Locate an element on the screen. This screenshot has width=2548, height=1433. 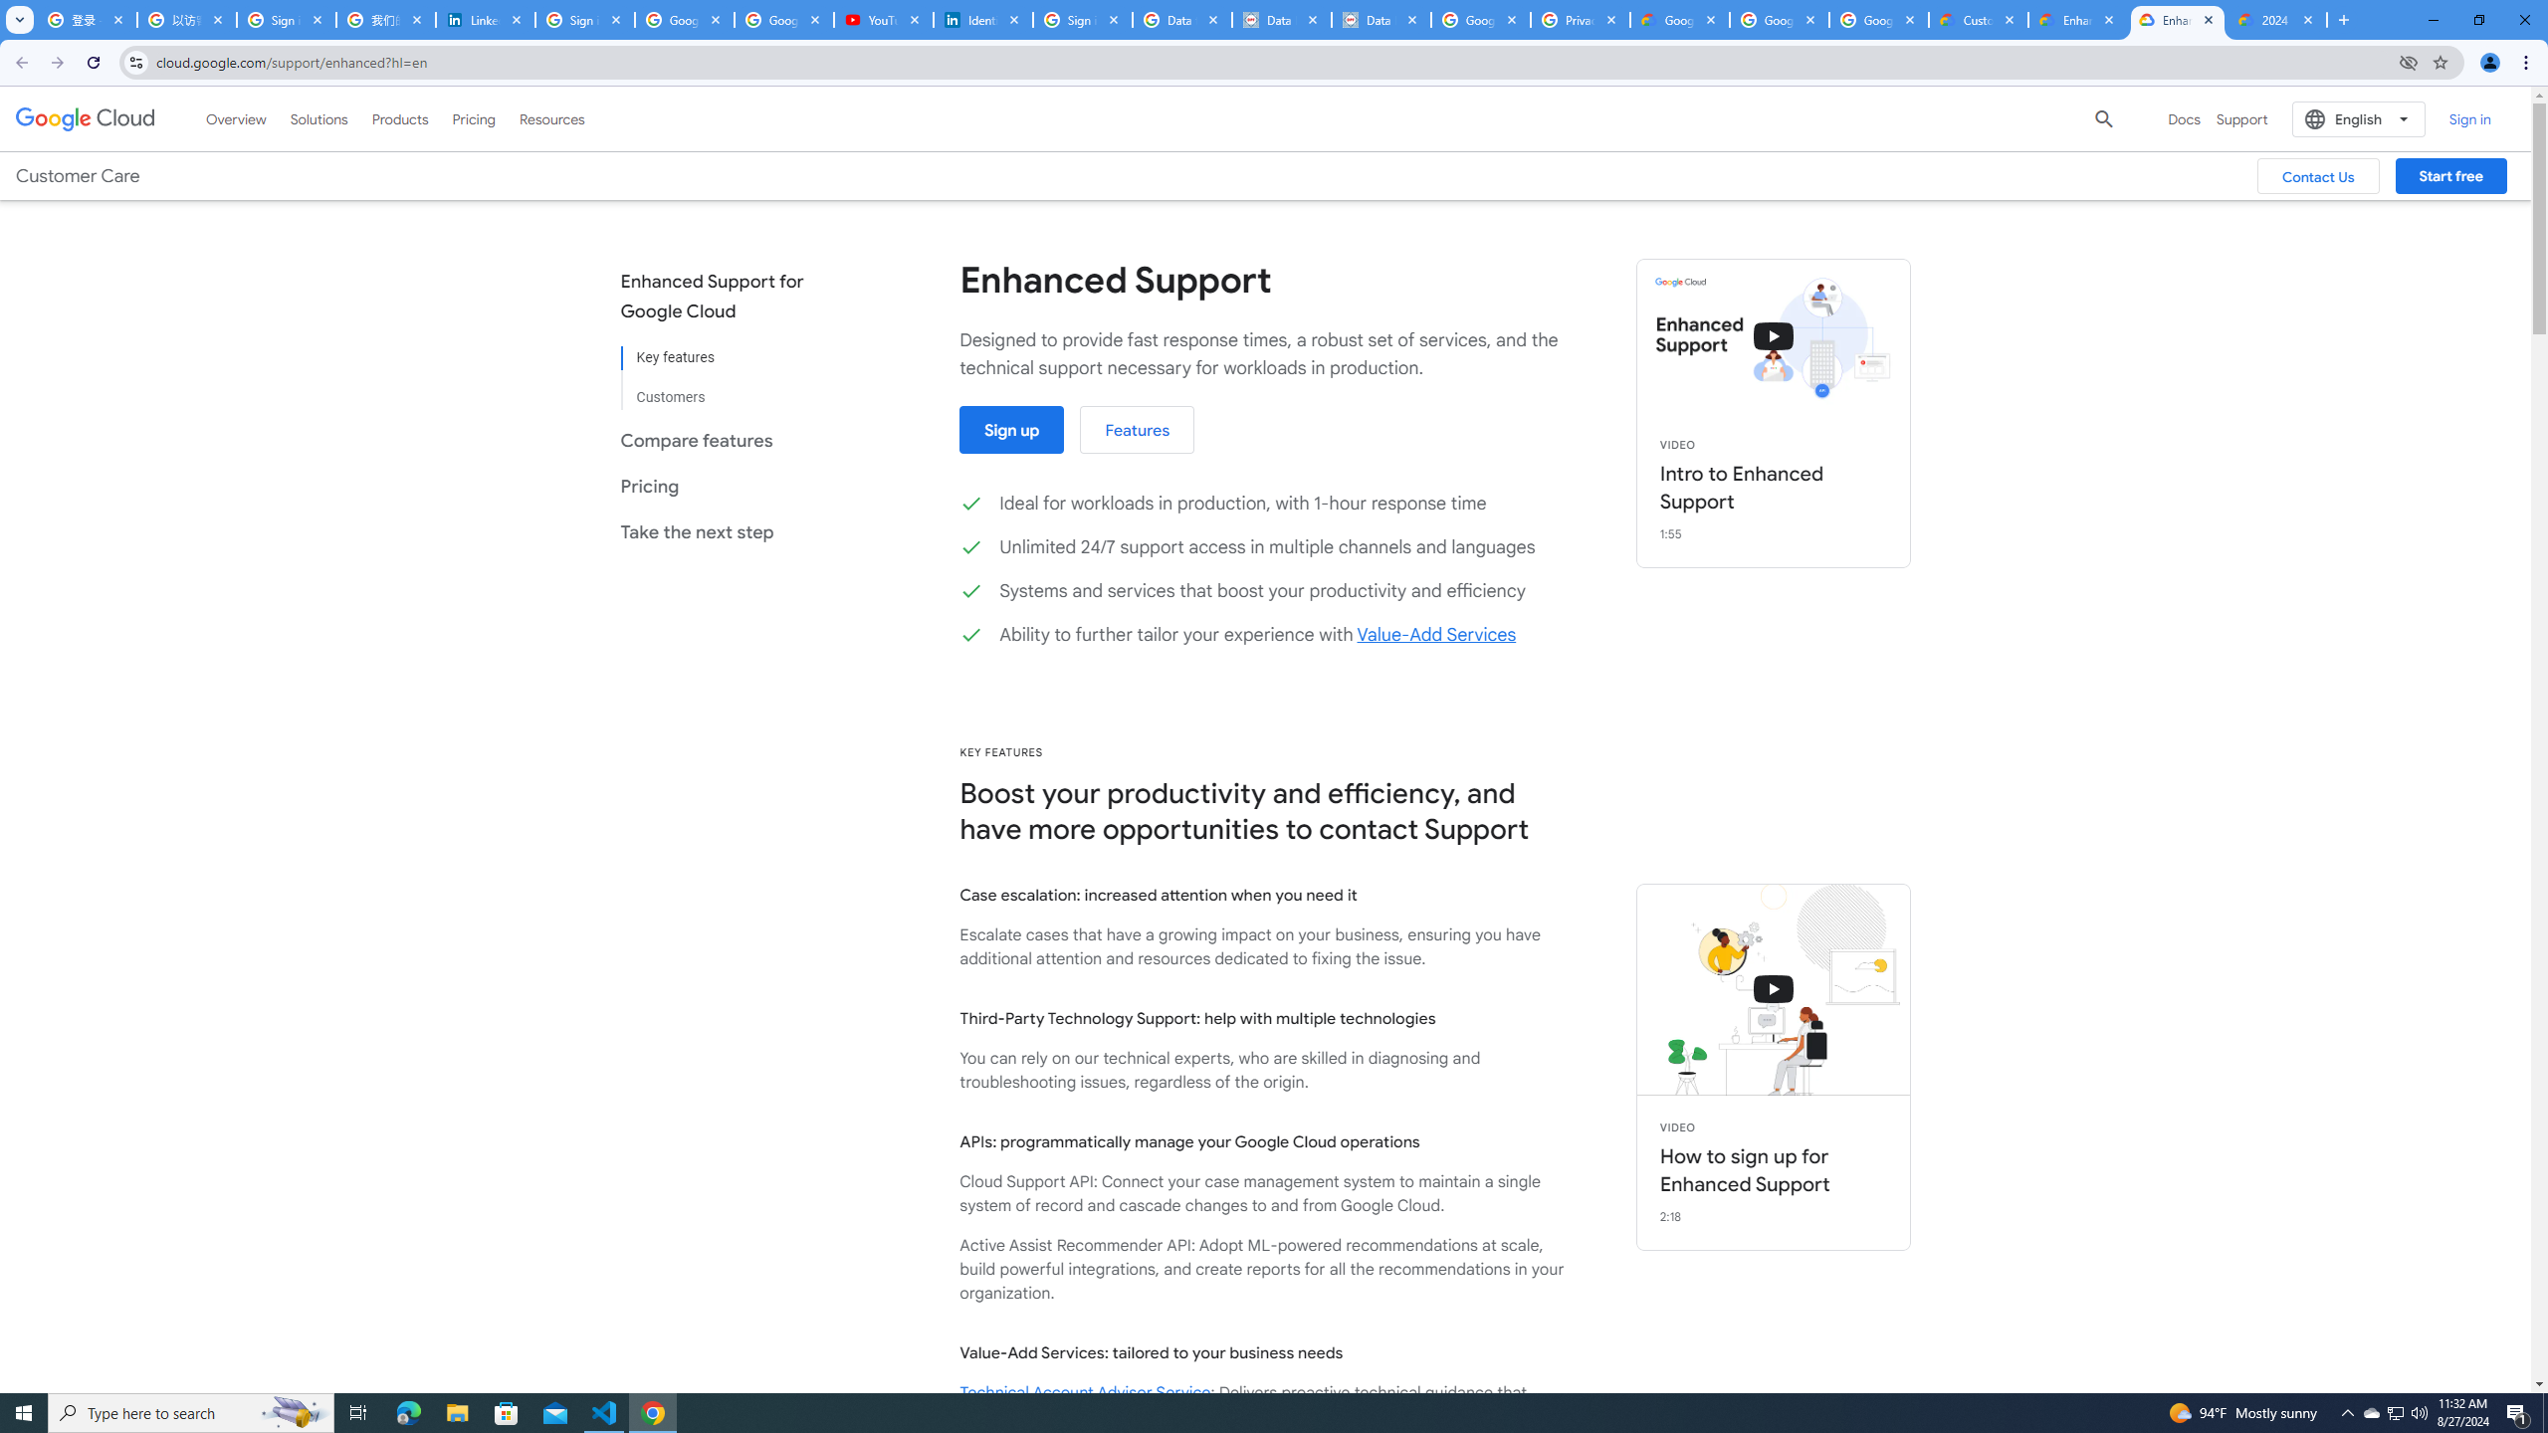
Data Privacy Framework is located at coordinates (1380, 20).